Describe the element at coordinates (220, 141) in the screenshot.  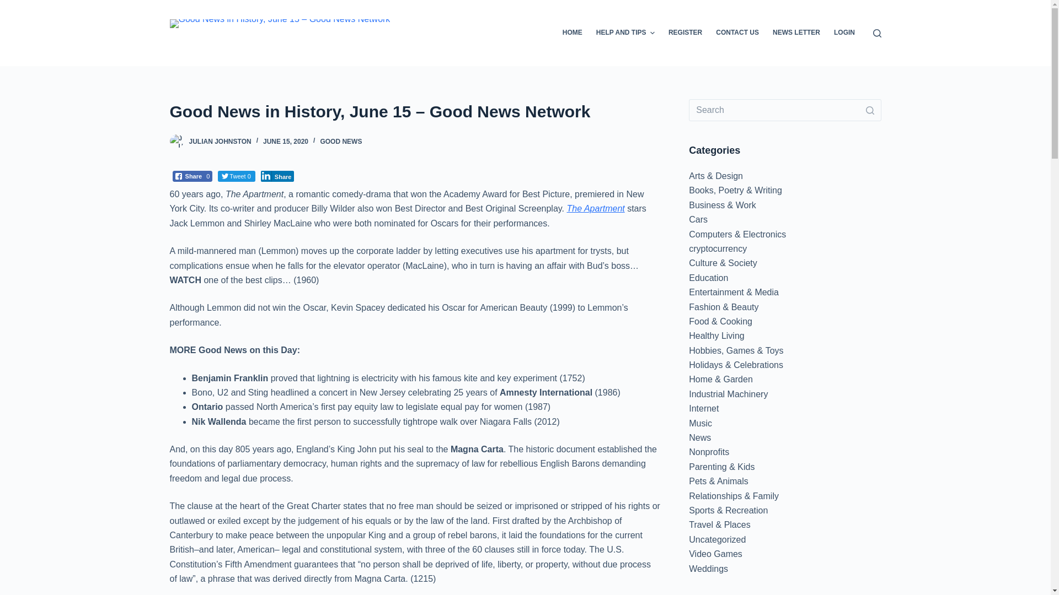
I see `Posts by Julian Johnston` at that location.